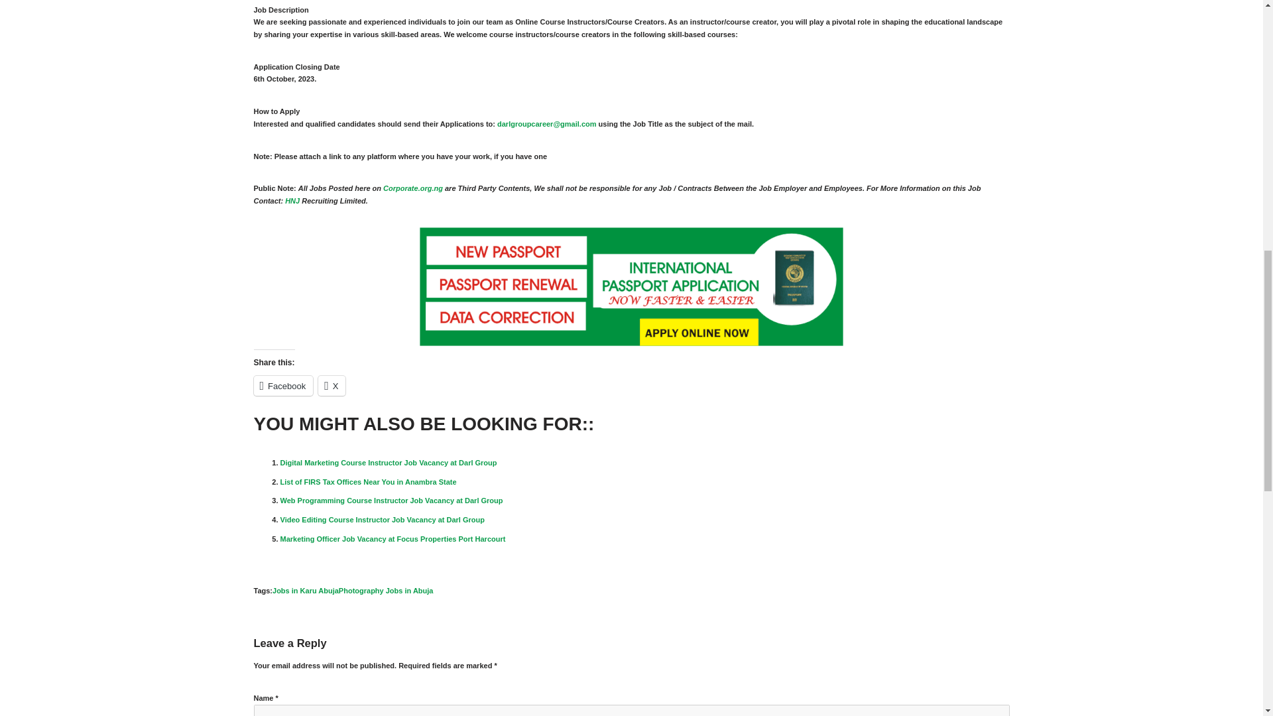 The image size is (1273, 716). I want to click on Click to share on Facebook, so click(283, 386).